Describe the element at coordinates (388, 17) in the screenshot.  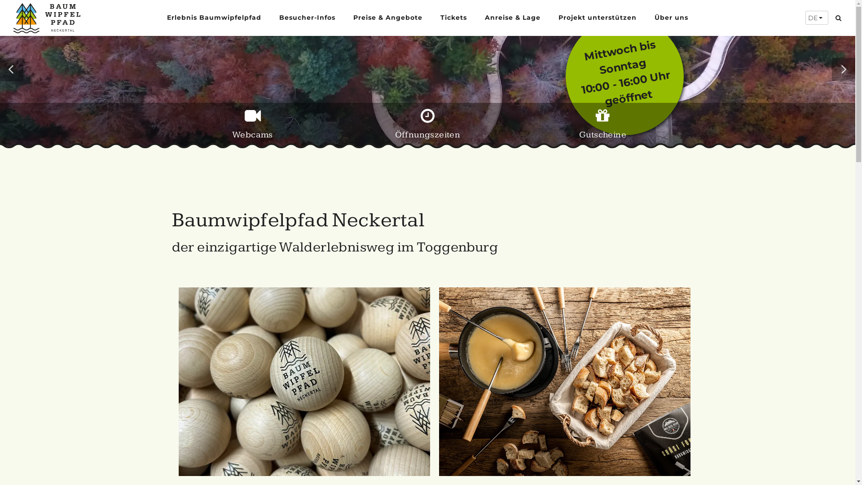
I see `Preise & Angebote` at that location.